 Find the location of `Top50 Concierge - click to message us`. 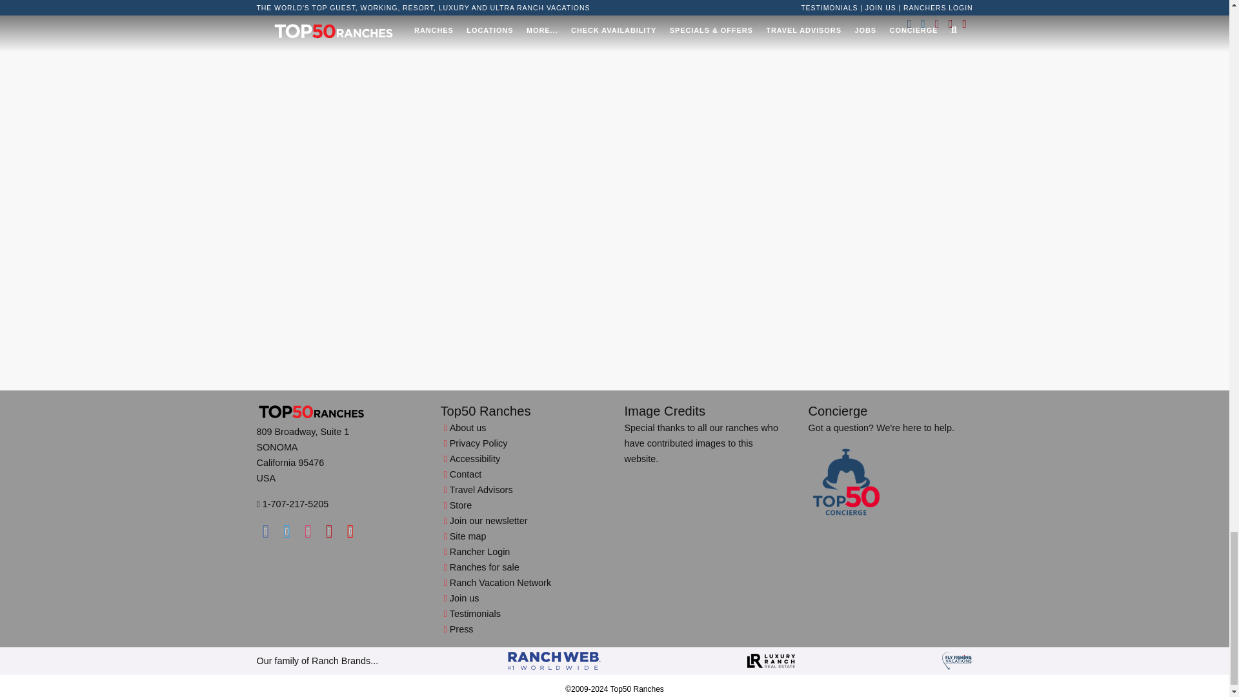

Top50 Concierge - click to message us is located at coordinates (845, 483).